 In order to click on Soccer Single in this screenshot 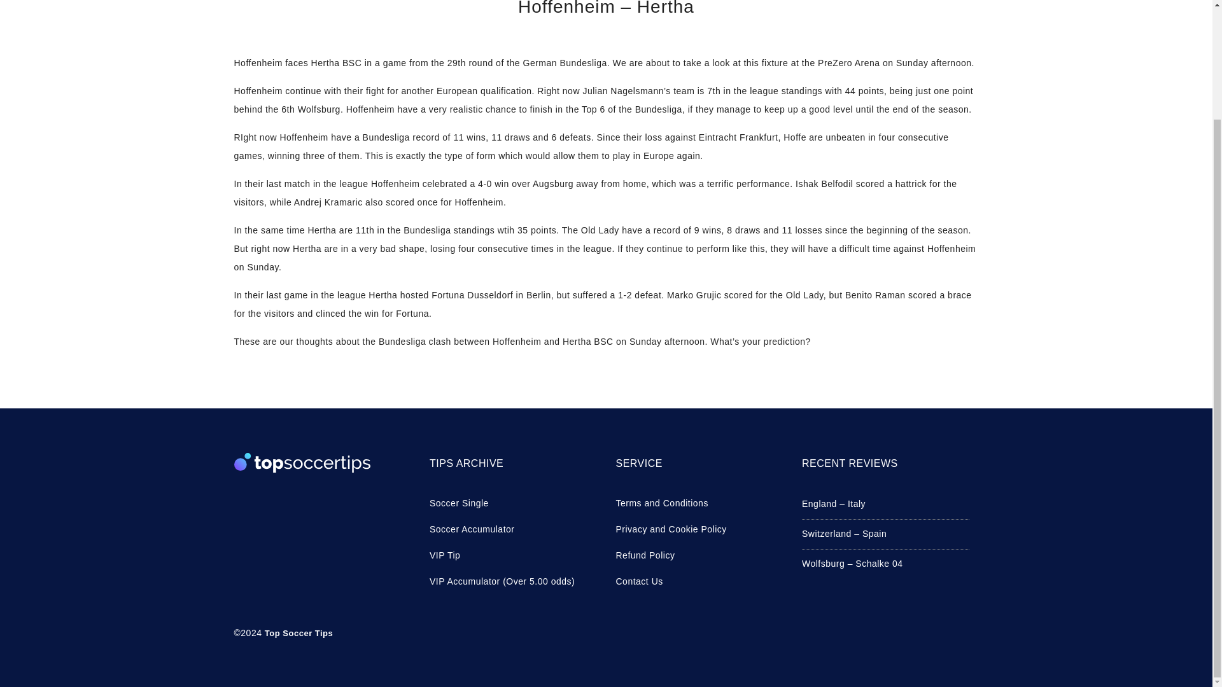, I will do `click(513, 503)`.